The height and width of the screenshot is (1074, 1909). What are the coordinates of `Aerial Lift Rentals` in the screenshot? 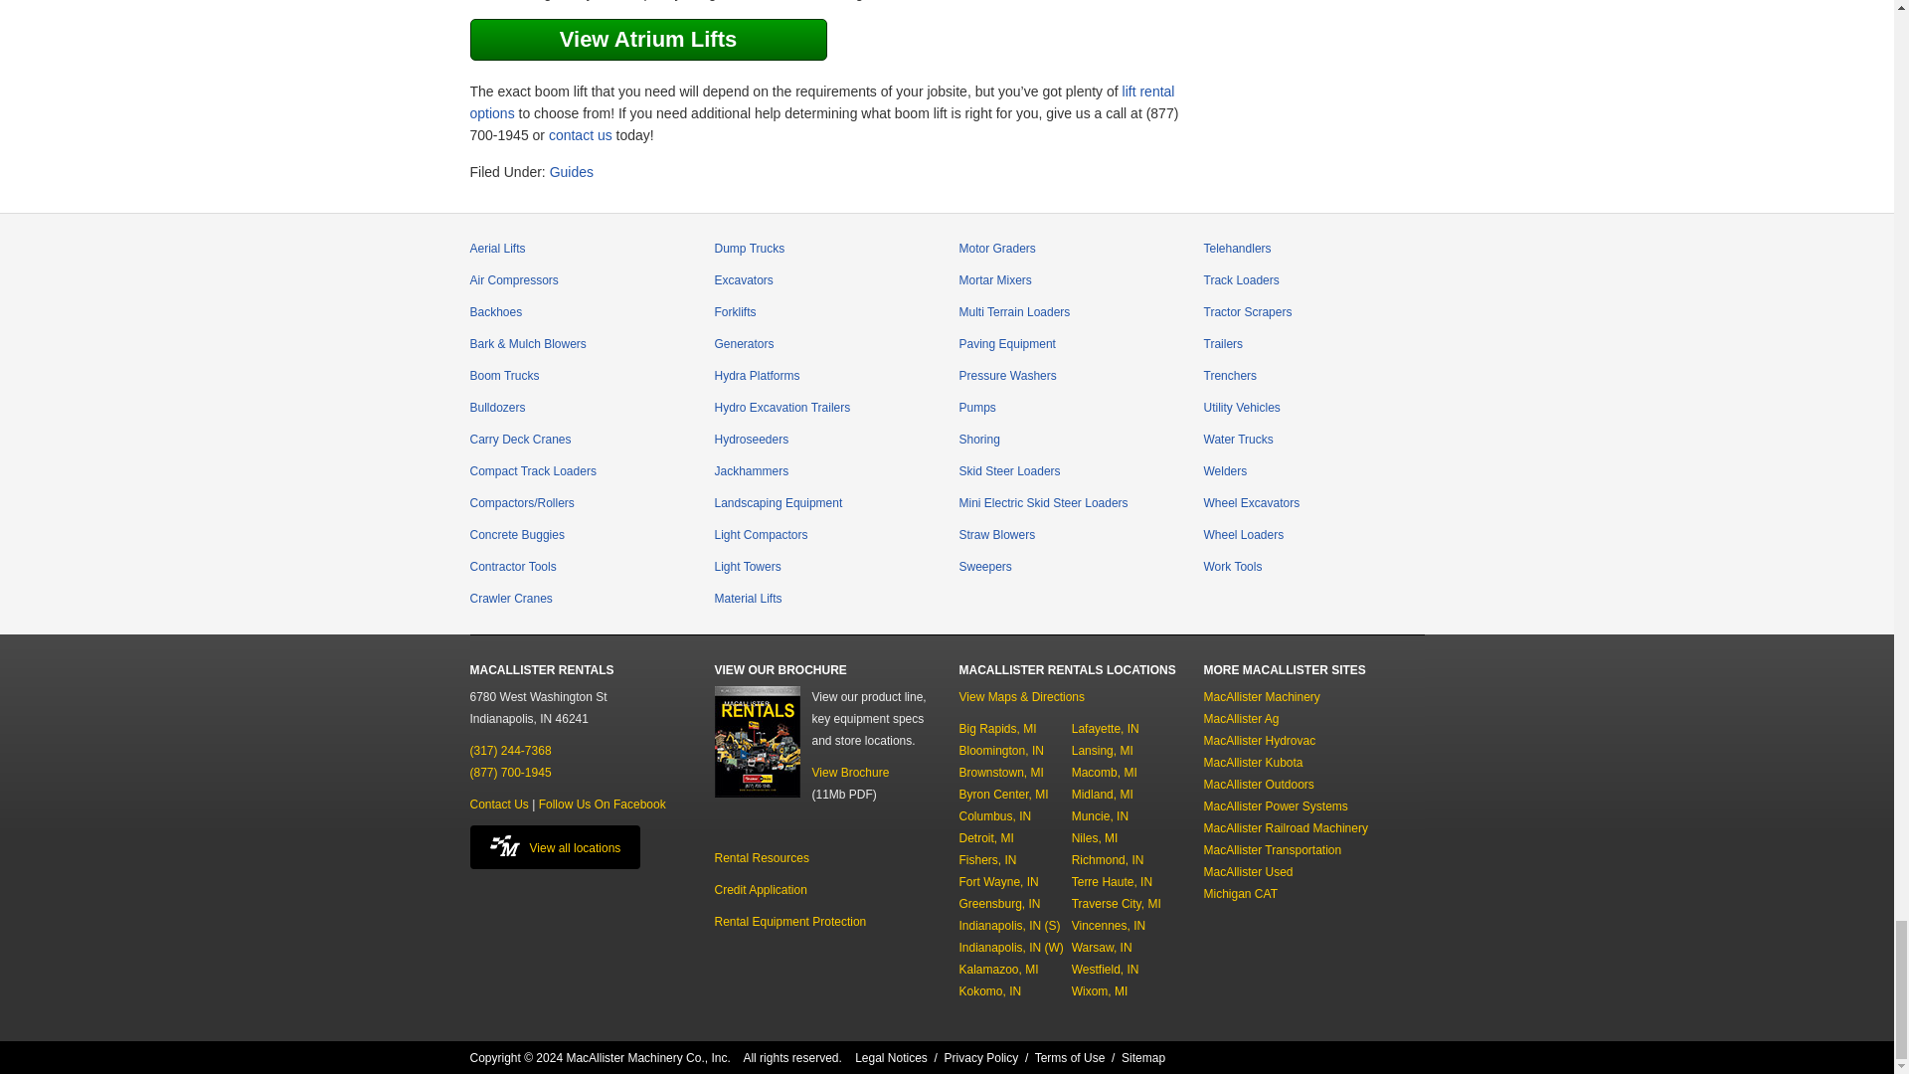 It's located at (497, 249).